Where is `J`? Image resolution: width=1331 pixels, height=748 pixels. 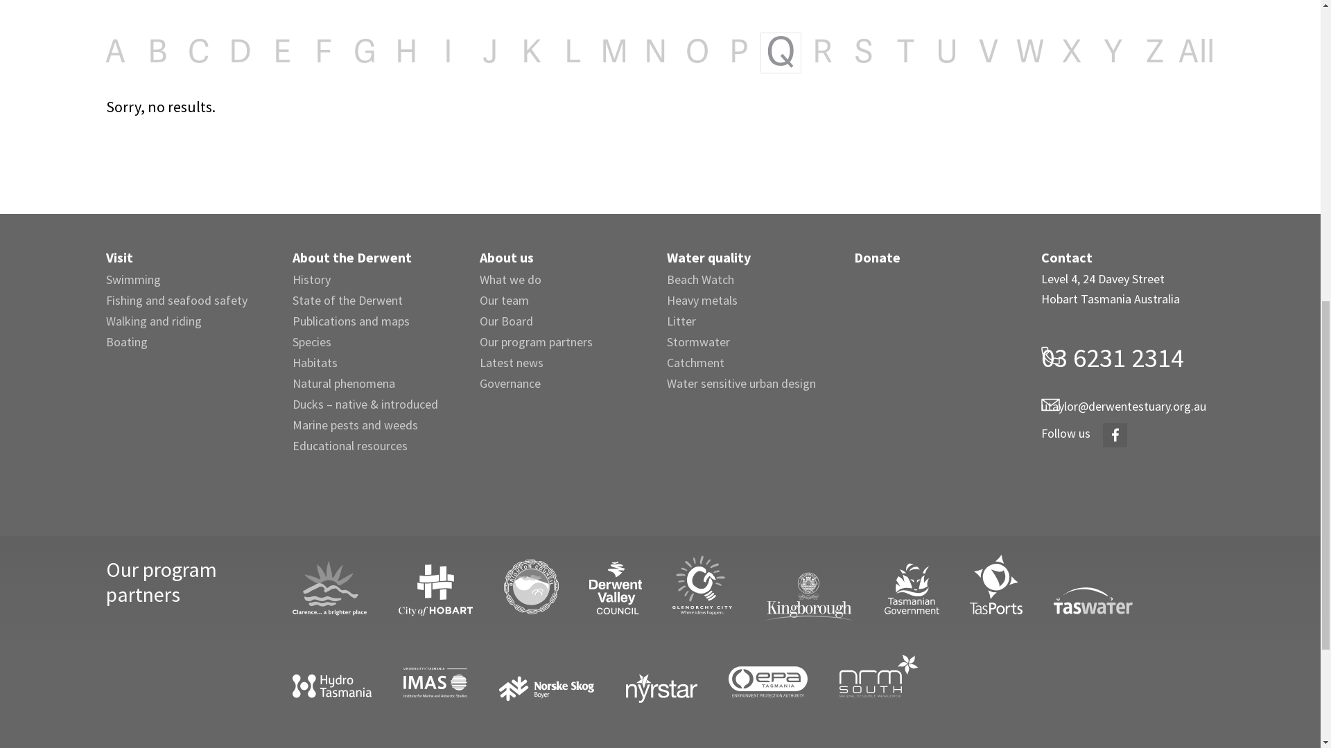 J is located at coordinates (489, 679).